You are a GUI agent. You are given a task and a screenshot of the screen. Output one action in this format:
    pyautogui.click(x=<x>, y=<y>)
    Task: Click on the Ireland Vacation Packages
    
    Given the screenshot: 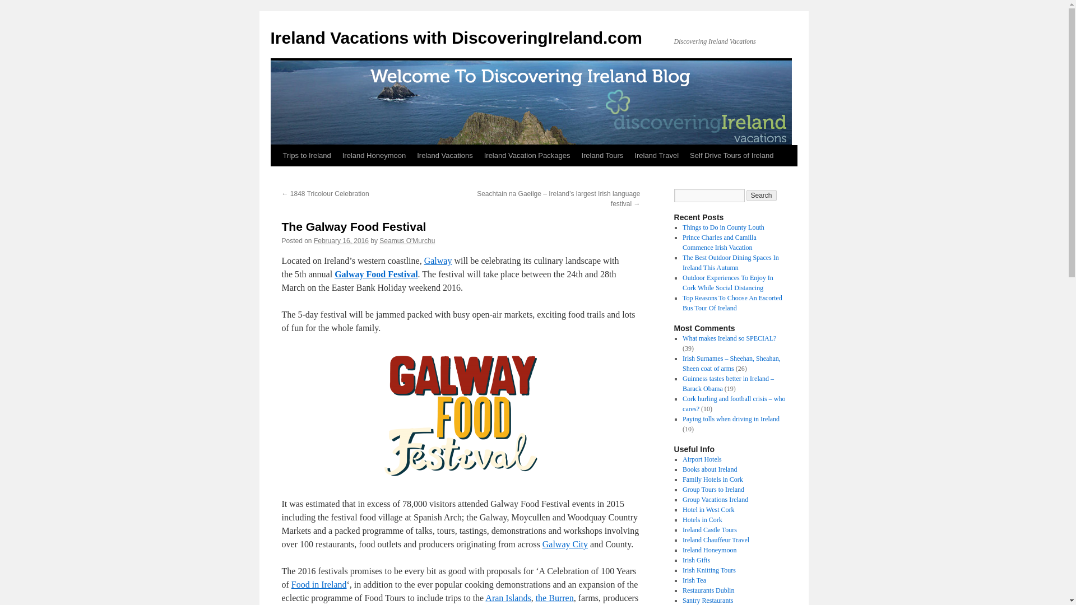 What is the action you would take?
    pyautogui.click(x=527, y=156)
    